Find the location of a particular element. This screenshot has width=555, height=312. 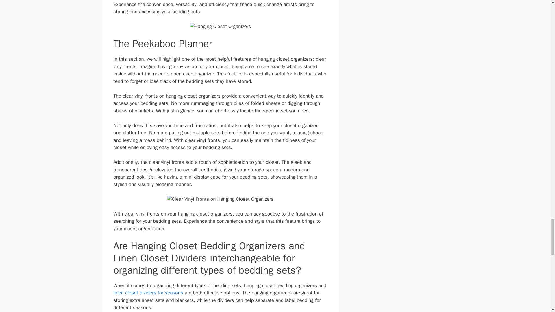

Hanging Closet Organizers is located at coordinates (220, 26).